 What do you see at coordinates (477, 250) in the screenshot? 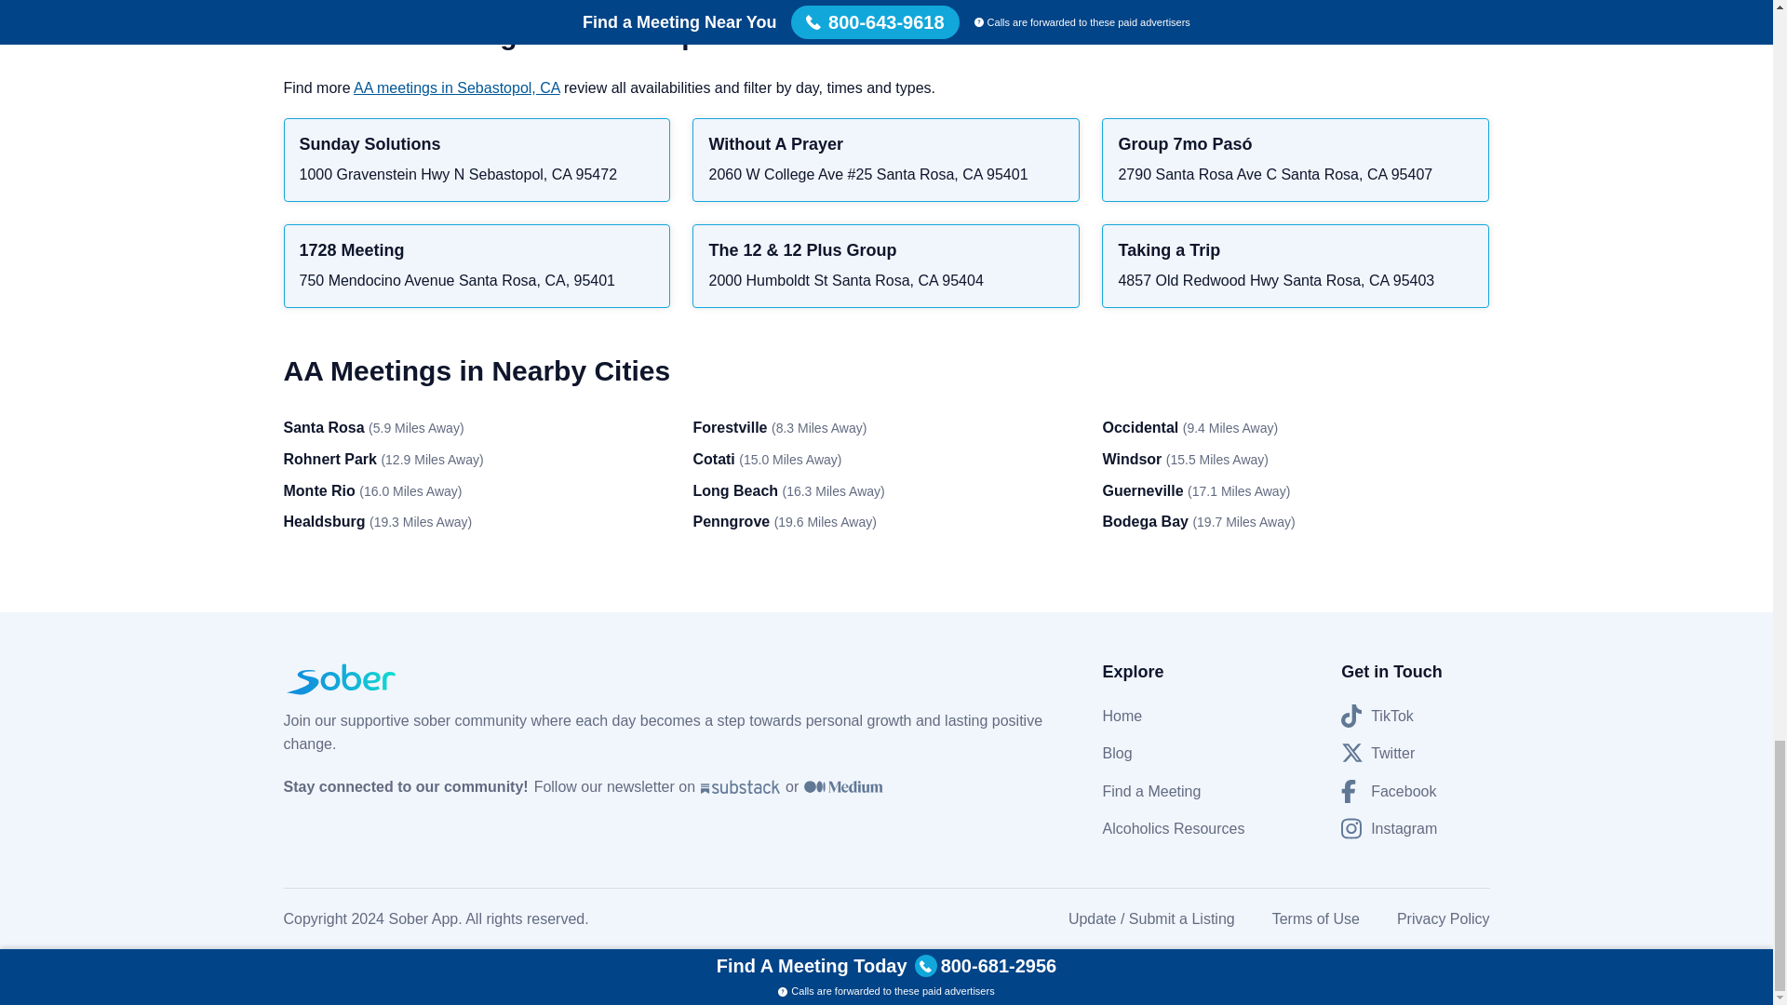
I see `1728 Meeting` at bounding box center [477, 250].